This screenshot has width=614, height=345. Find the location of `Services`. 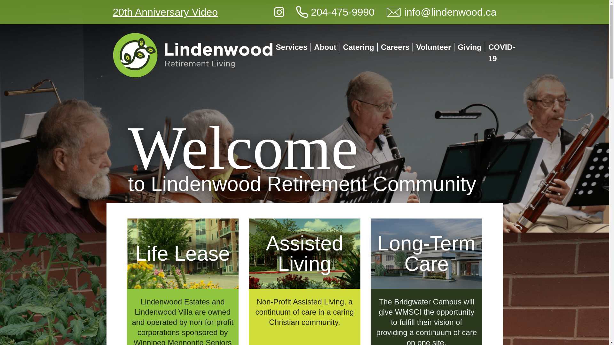

Services is located at coordinates (293, 47).